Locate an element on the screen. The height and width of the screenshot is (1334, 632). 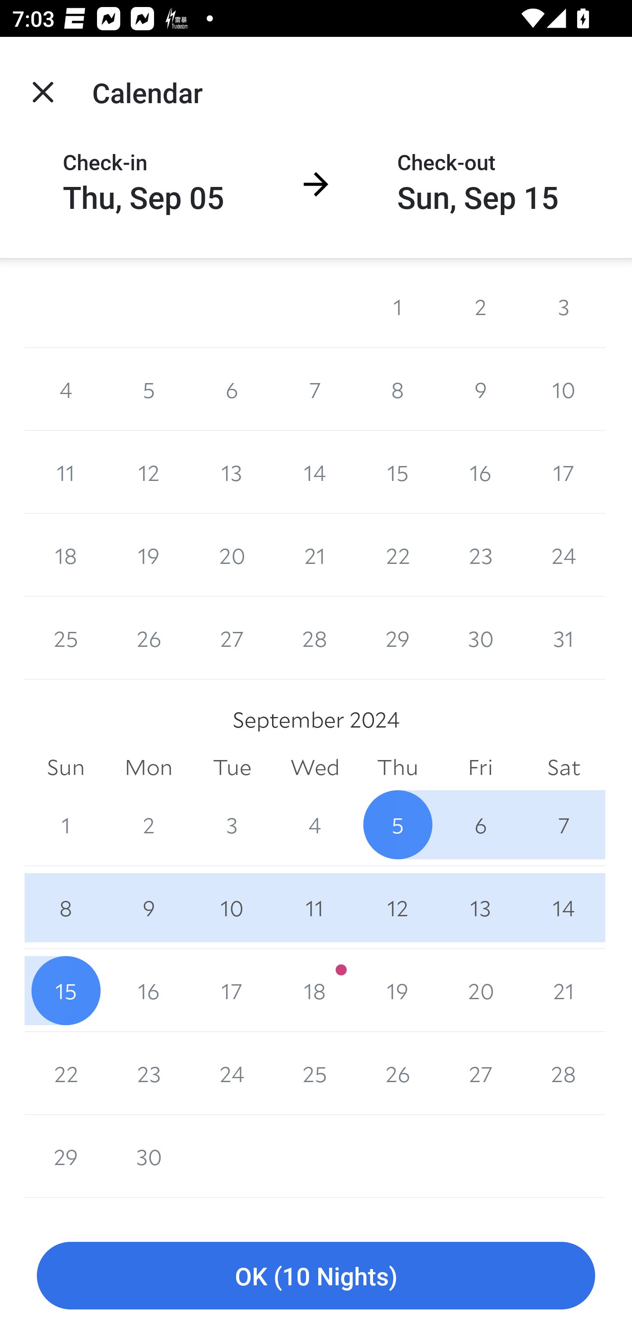
24 24 August 2024 is located at coordinates (564, 555).